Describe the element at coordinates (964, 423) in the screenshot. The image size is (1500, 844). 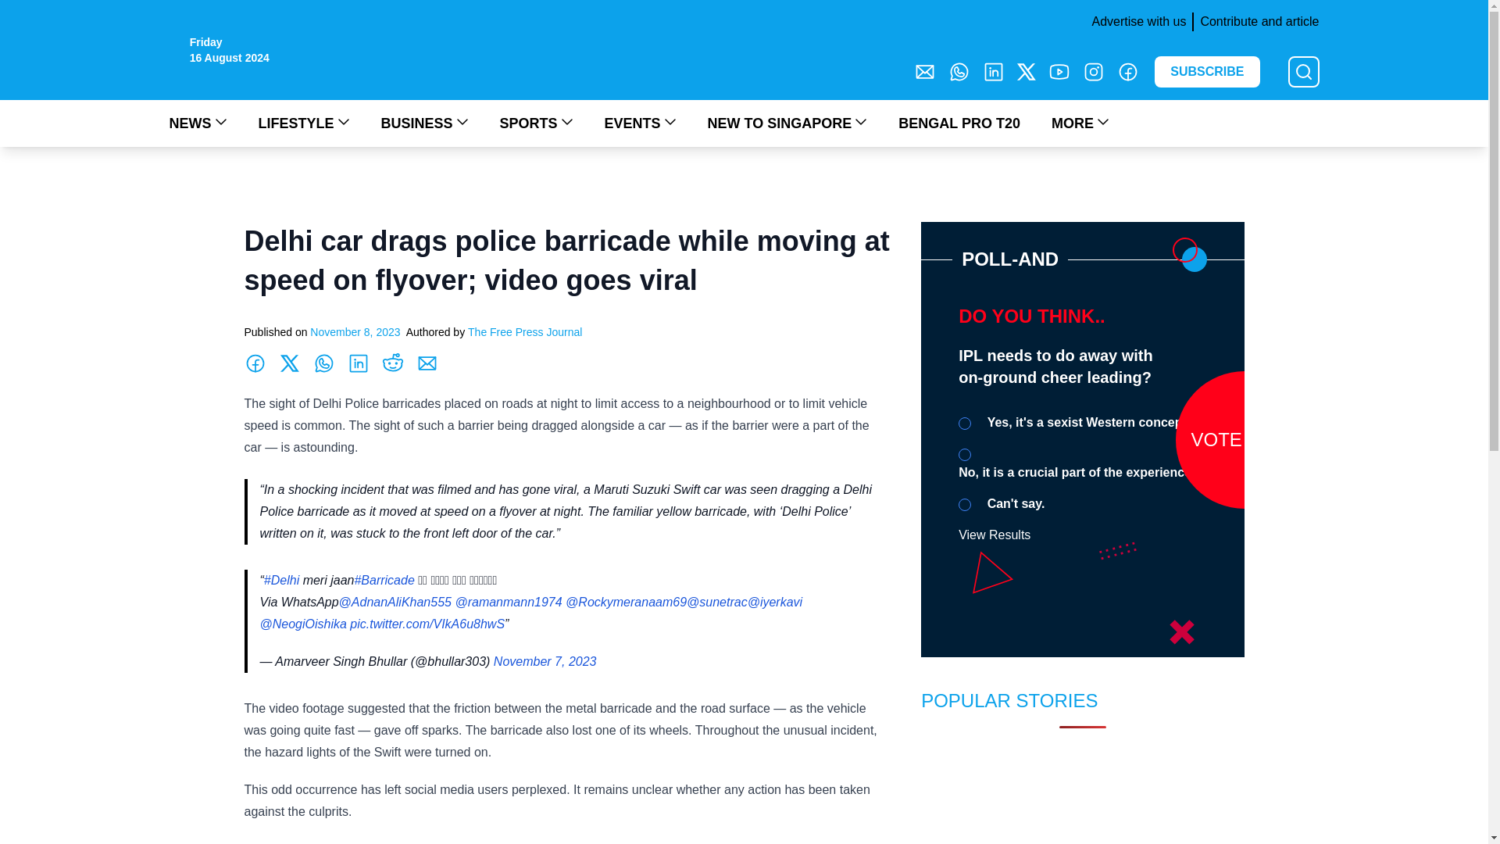
I see `39` at that location.